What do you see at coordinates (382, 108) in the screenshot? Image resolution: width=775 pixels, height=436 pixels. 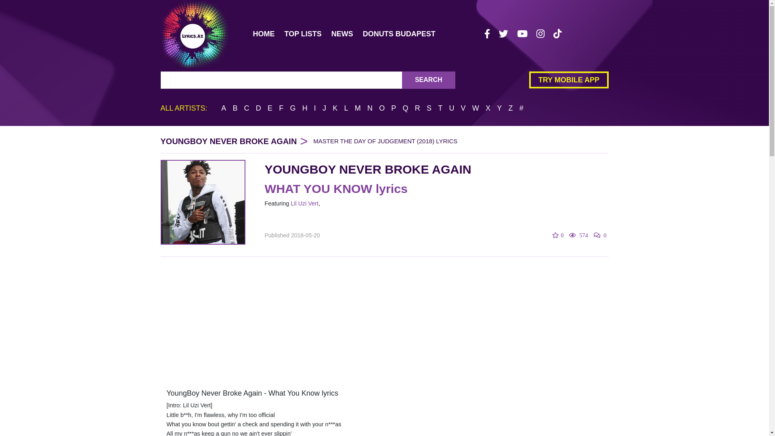 I see `O` at bounding box center [382, 108].